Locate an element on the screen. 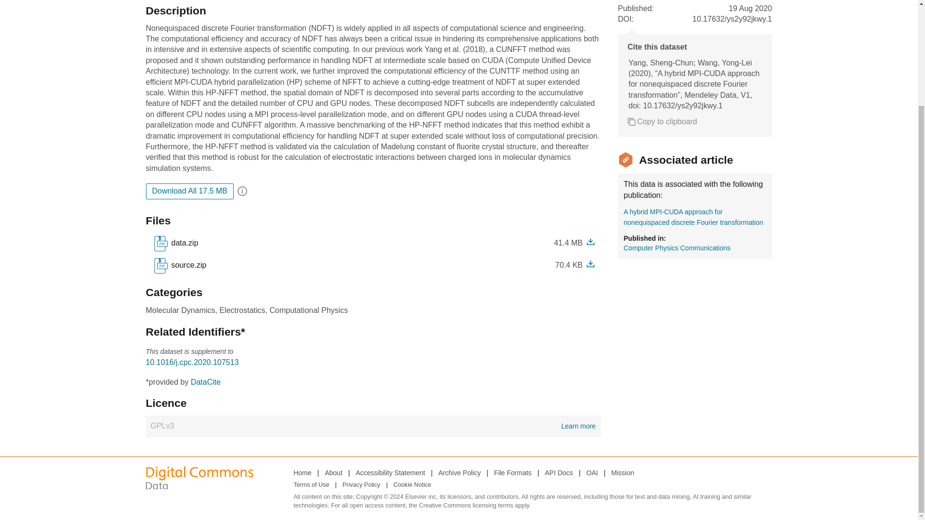 The height and width of the screenshot is (520, 925). Privacy Policy is located at coordinates (187, 265).